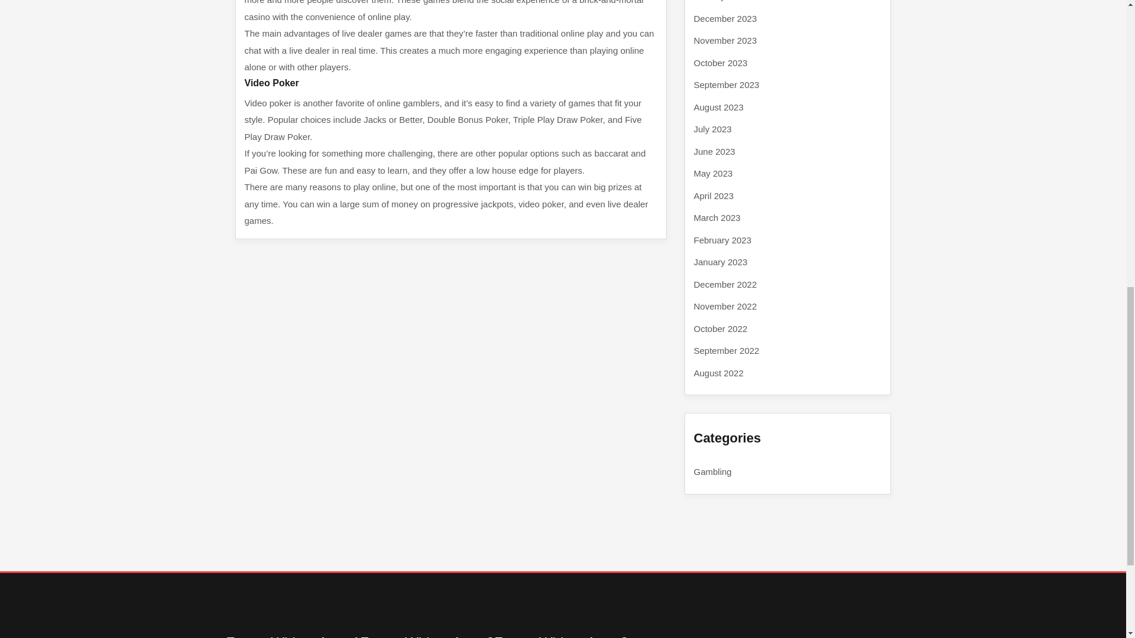 This screenshot has width=1135, height=638. What do you see at coordinates (726, 85) in the screenshot?
I see `September 2023` at bounding box center [726, 85].